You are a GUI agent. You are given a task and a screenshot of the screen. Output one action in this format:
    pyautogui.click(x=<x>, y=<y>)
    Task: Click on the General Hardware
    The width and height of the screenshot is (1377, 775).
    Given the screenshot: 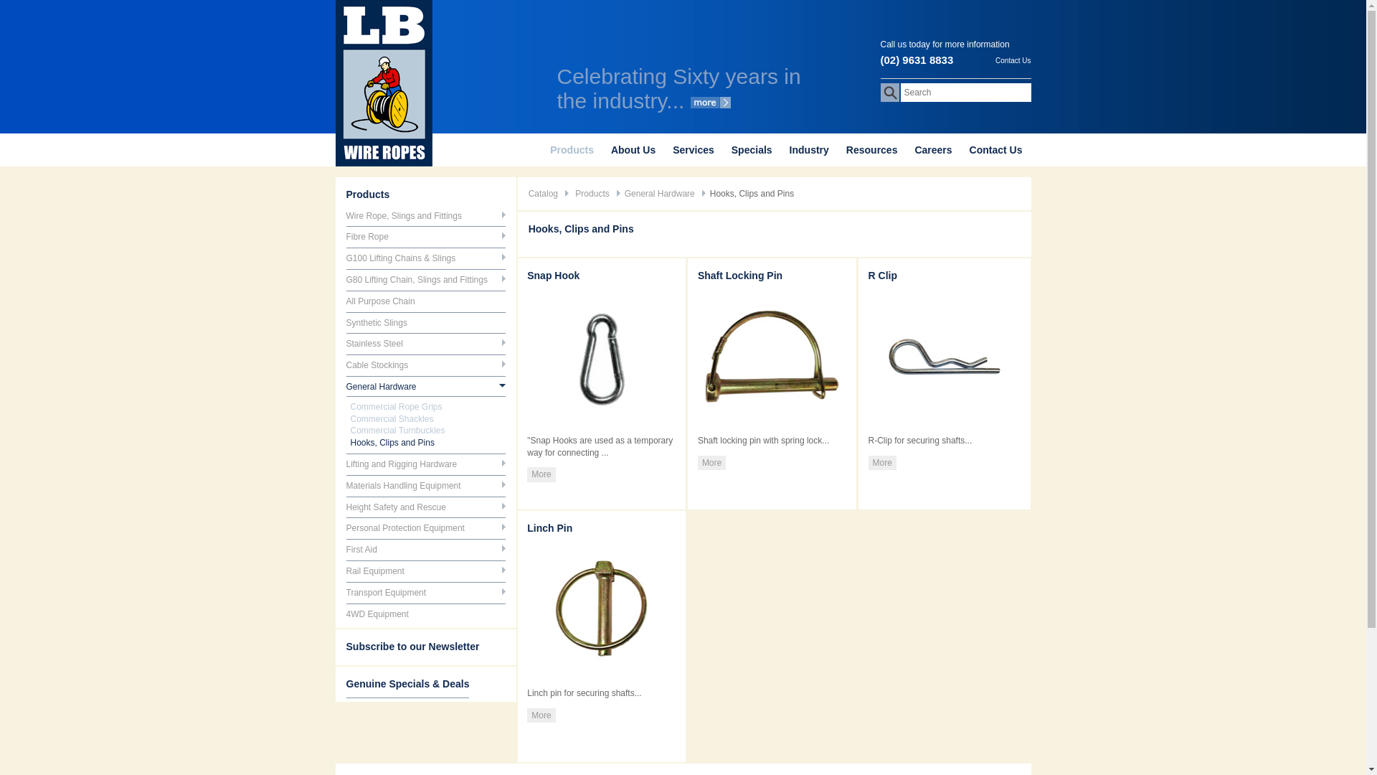 What is the action you would take?
    pyautogui.click(x=660, y=194)
    